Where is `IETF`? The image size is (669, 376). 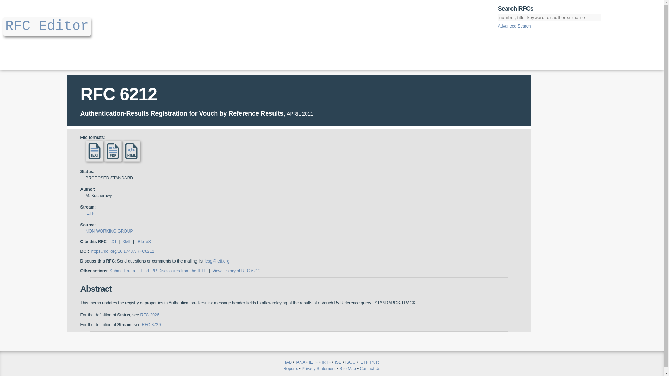
IETF is located at coordinates (313, 362).